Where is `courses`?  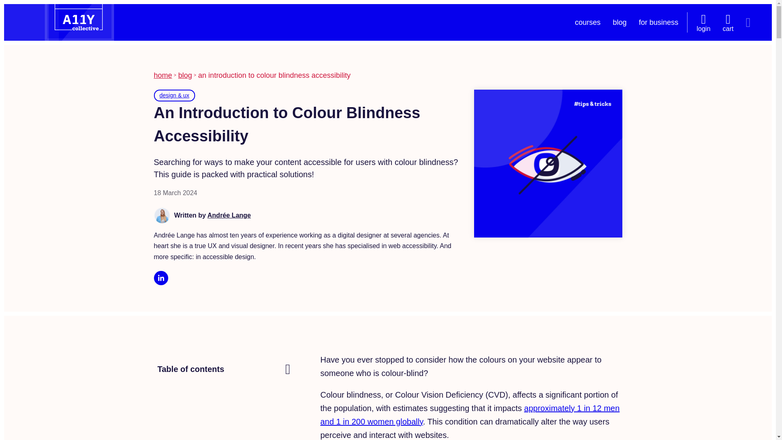 courses is located at coordinates (587, 22).